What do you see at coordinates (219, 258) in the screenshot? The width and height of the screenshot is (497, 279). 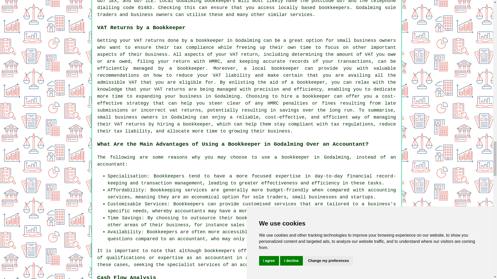 I see `accountant` at bounding box center [219, 258].